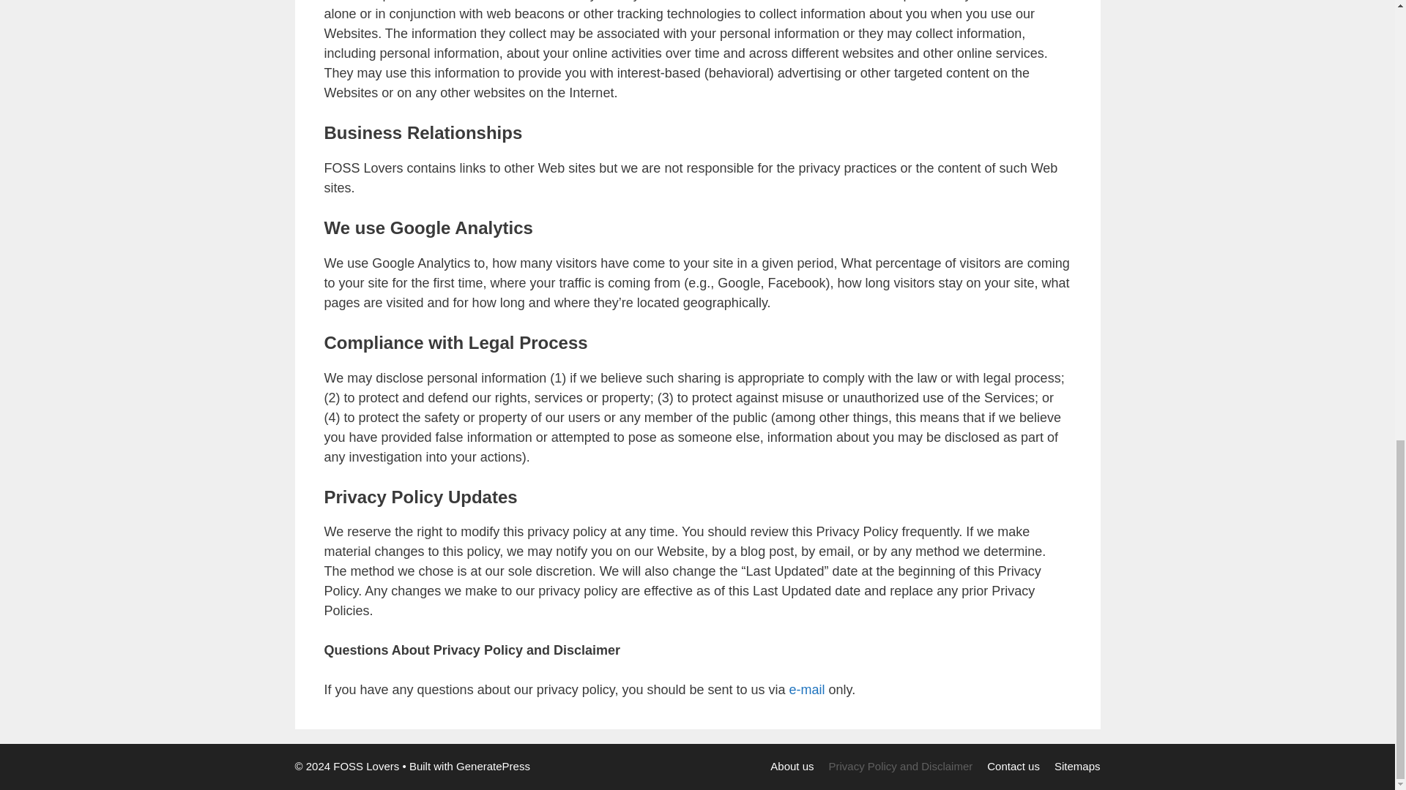 Image resolution: width=1406 pixels, height=790 pixels. I want to click on e-mail, so click(807, 689).